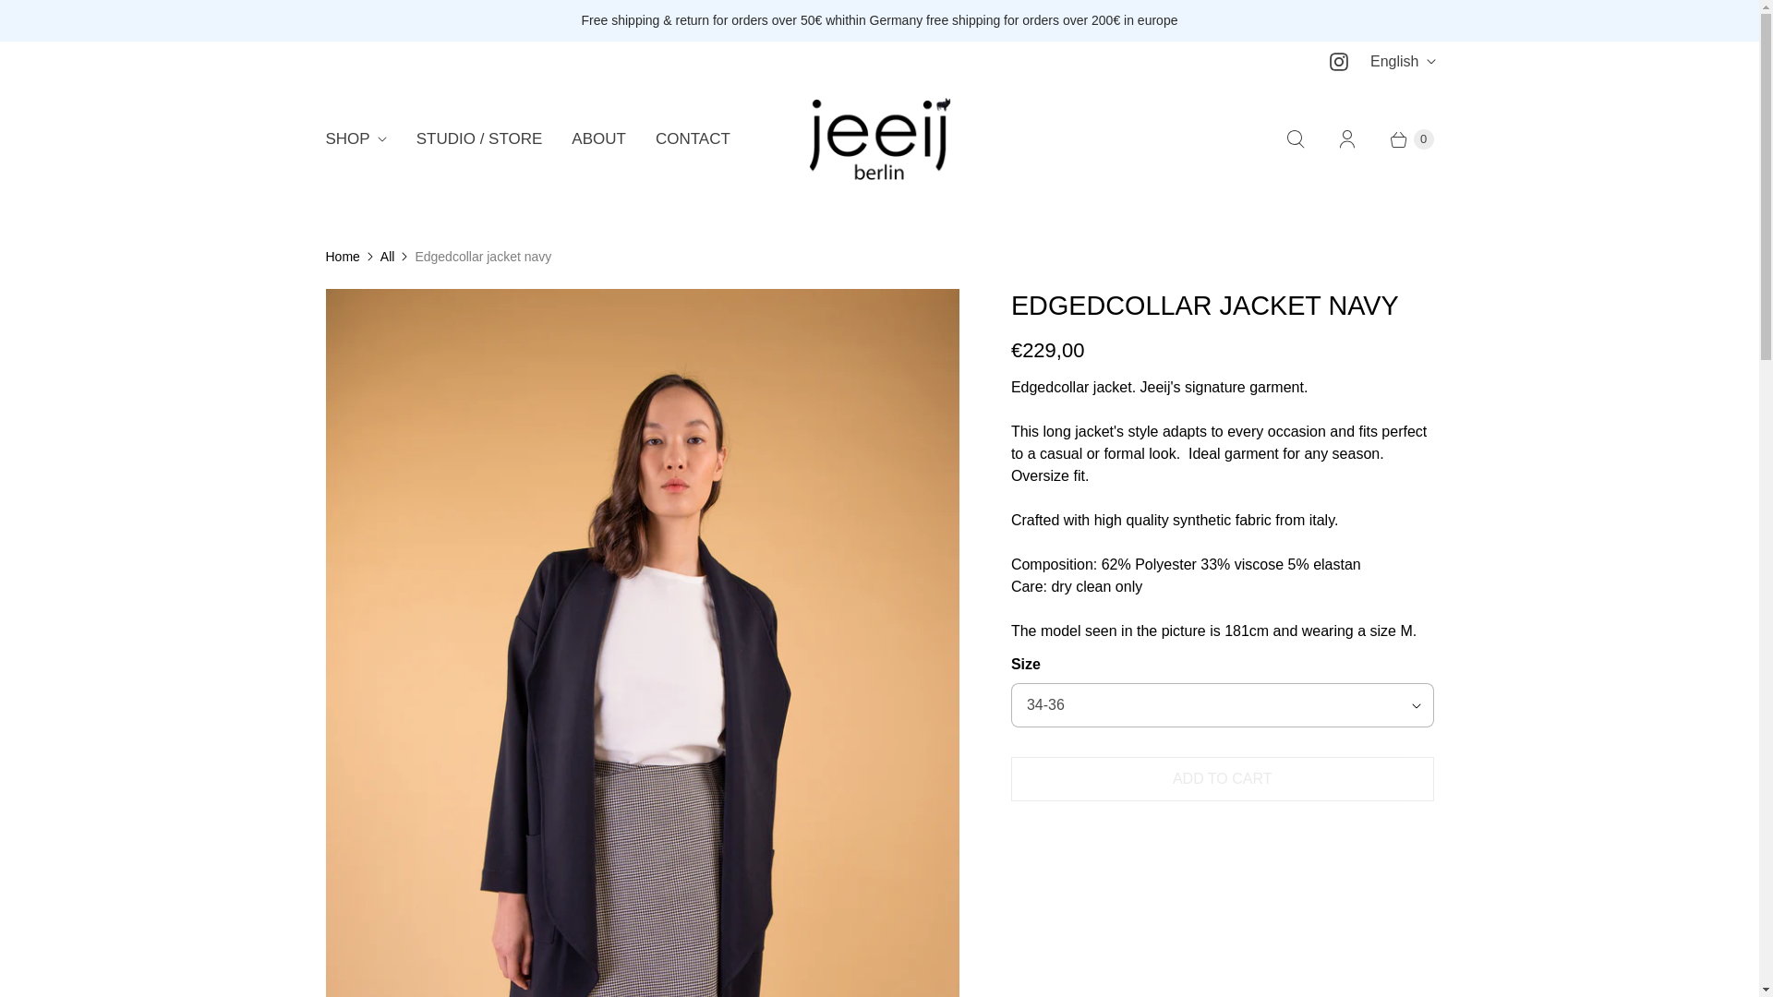 The image size is (1773, 997). What do you see at coordinates (1402, 61) in the screenshot?
I see `English` at bounding box center [1402, 61].